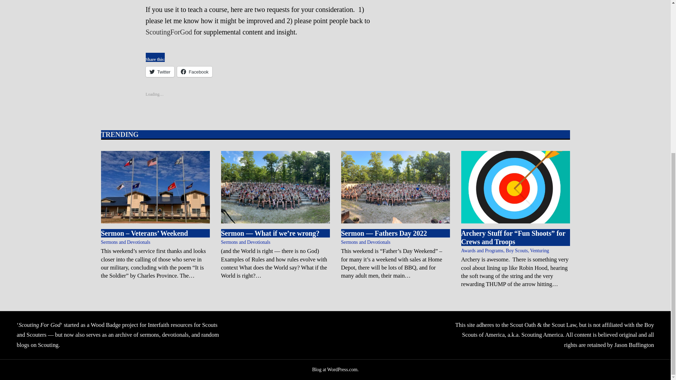 Image resolution: width=676 pixels, height=380 pixels. I want to click on Like or Reblog, so click(260, 98).